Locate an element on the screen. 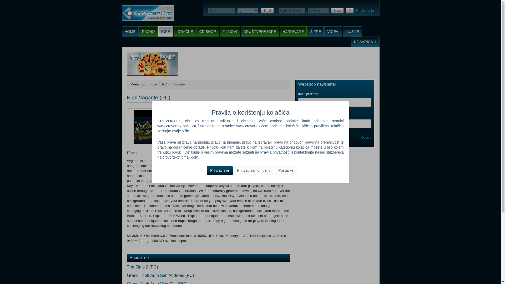 The height and width of the screenshot is (284, 505). Registracija is located at coordinates (365, 11).